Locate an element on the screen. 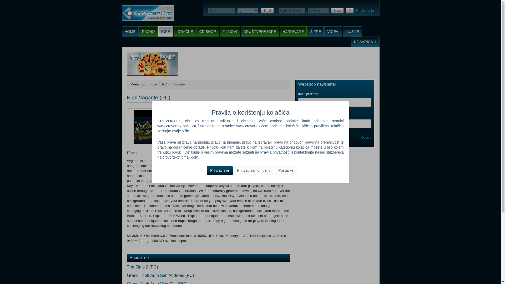 The height and width of the screenshot is (284, 505). Registracija is located at coordinates (365, 11).